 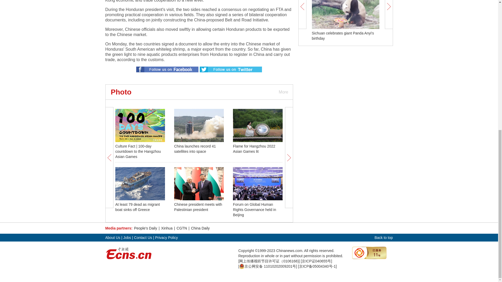 What do you see at coordinates (254, 149) in the screenshot?
I see `Flame for Hangzhou 2022 Asian Games lit` at bounding box center [254, 149].